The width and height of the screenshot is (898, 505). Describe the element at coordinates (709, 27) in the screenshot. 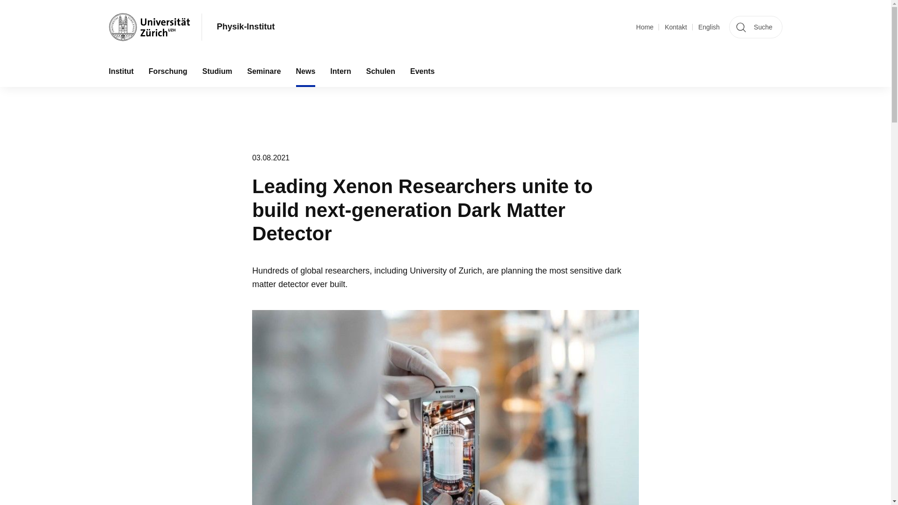

I see `English` at that location.